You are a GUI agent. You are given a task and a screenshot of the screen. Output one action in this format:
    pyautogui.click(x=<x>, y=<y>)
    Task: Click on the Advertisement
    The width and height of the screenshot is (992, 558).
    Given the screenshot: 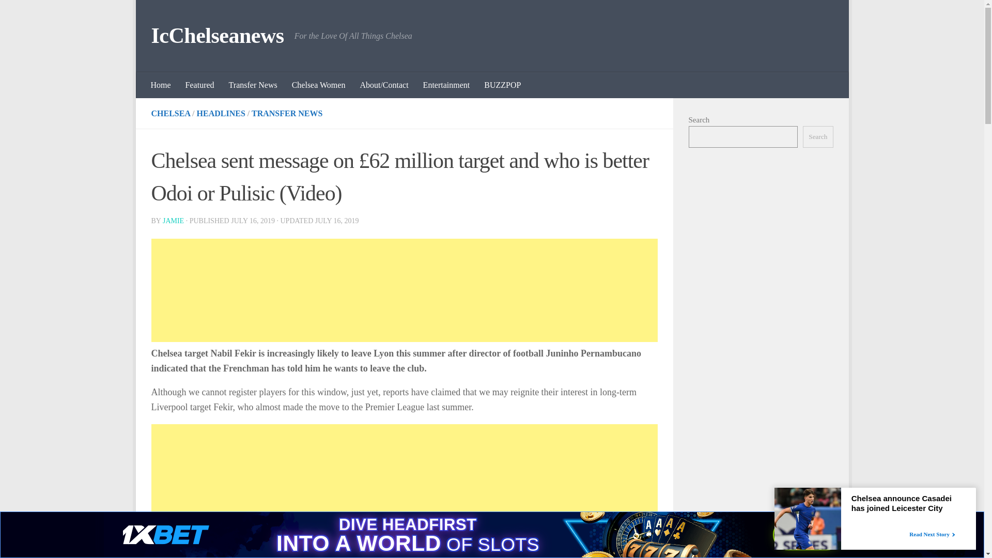 What is the action you would take?
    pyautogui.click(x=404, y=290)
    